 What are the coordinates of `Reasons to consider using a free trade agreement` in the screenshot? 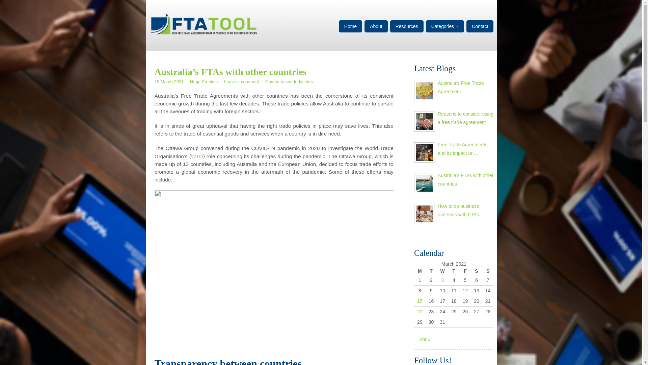 It's located at (466, 118).